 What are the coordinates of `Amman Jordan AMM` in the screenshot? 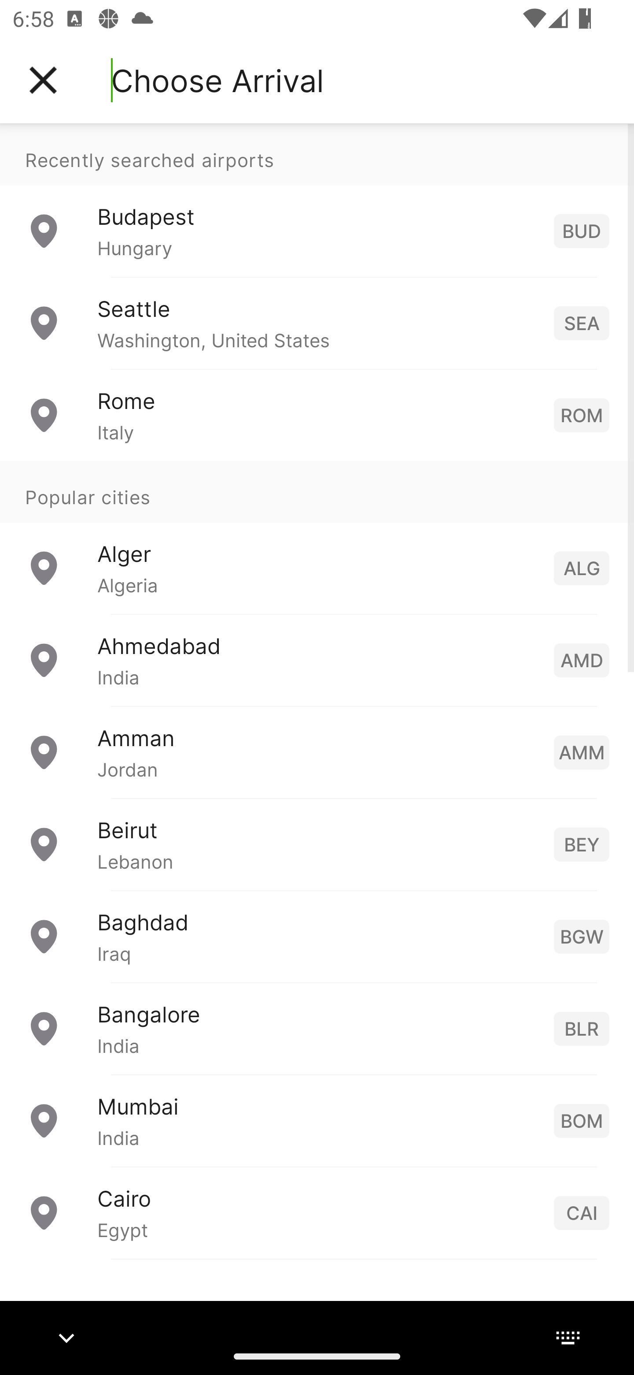 It's located at (317, 751).